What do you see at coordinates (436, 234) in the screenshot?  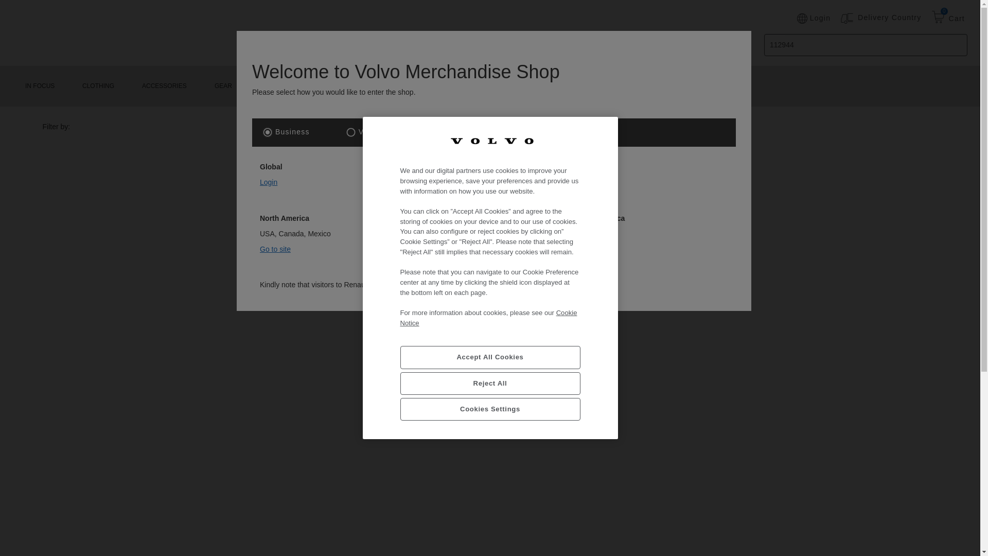 I see `Go to site` at bounding box center [436, 234].